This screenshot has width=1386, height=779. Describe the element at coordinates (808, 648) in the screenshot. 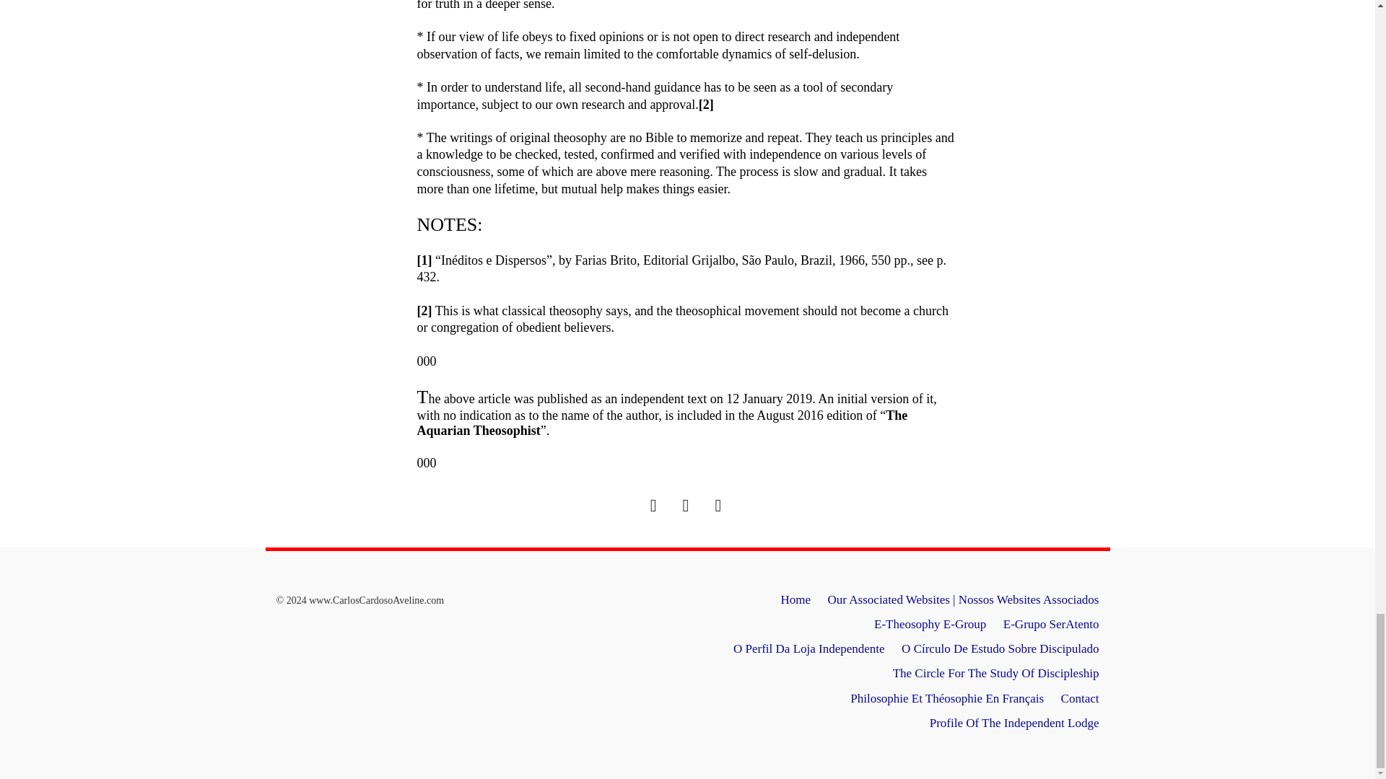

I see `O Perfil Da Loja Independente` at that location.